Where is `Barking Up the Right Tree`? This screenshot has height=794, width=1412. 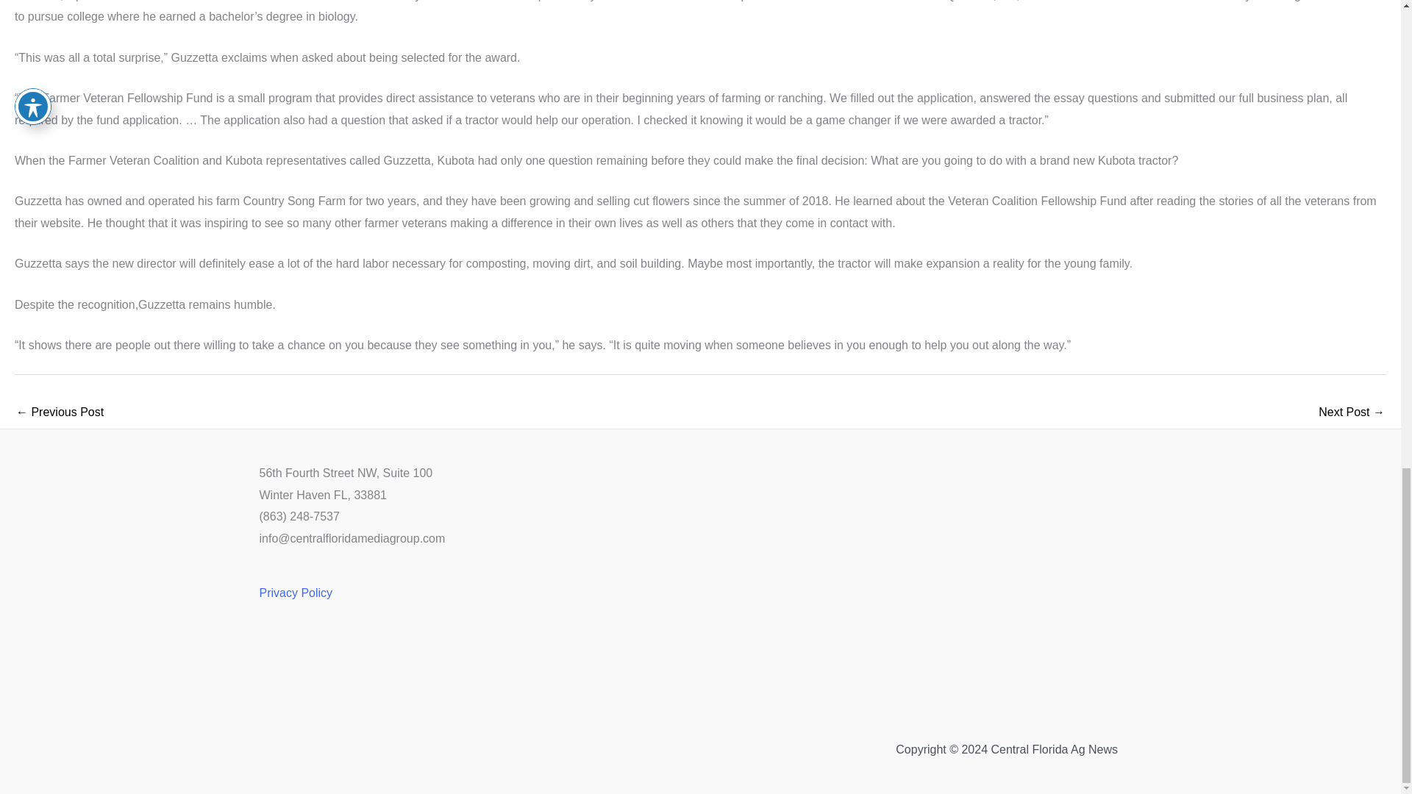
Barking Up the Right Tree is located at coordinates (59, 413).